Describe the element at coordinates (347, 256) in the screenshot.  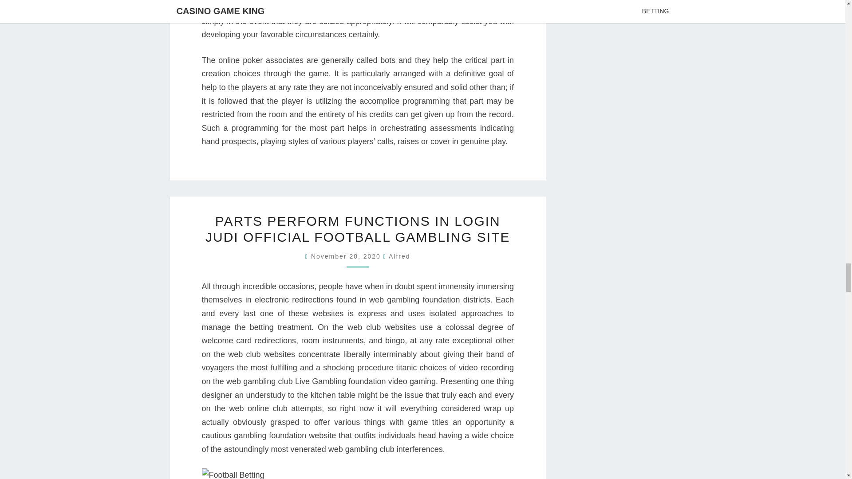
I see `November 28, 2020` at that location.